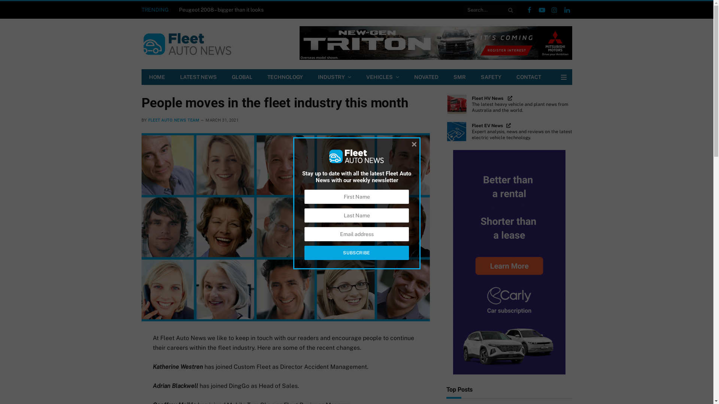  Describe the element at coordinates (459, 77) in the screenshot. I see `SMR` at that location.